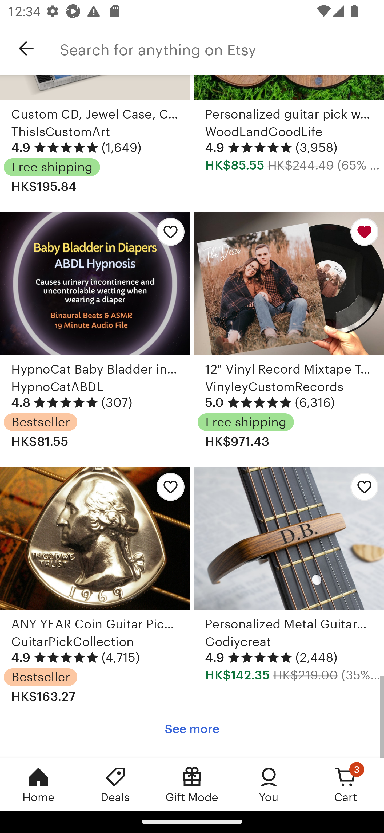 The width and height of the screenshot is (384, 833). I want to click on You, so click(269, 784).